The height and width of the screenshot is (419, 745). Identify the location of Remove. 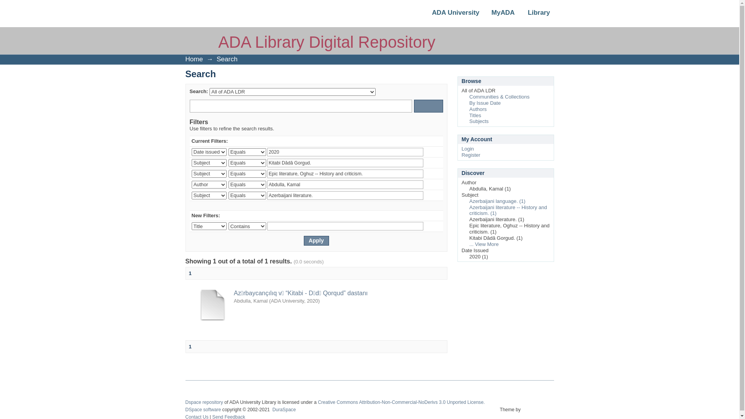
(438, 185).